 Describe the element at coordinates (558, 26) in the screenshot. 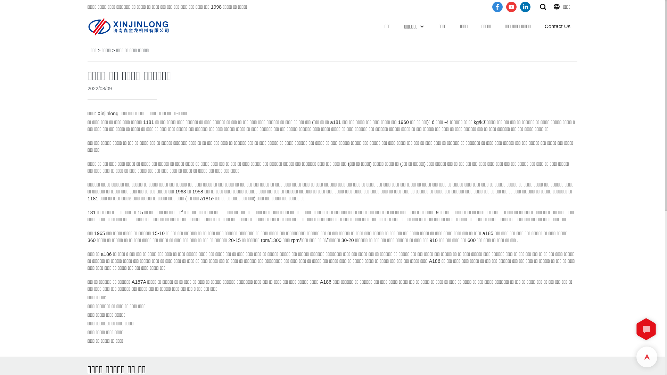

I see `Contact Us` at that location.